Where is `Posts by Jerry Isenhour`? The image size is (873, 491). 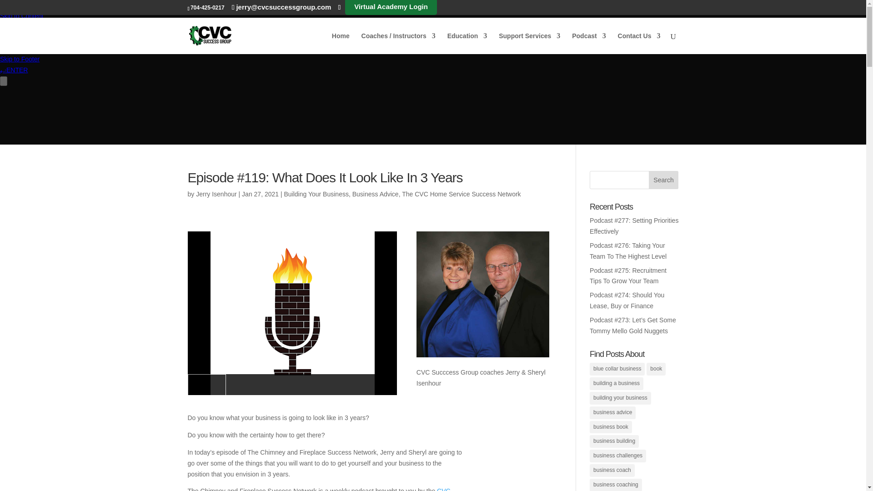
Posts by Jerry Isenhour is located at coordinates (216, 194).